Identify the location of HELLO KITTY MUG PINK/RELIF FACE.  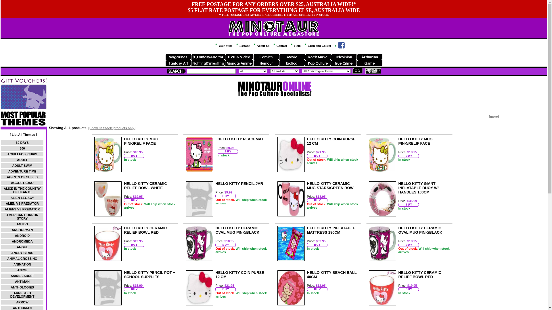
(416, 141).